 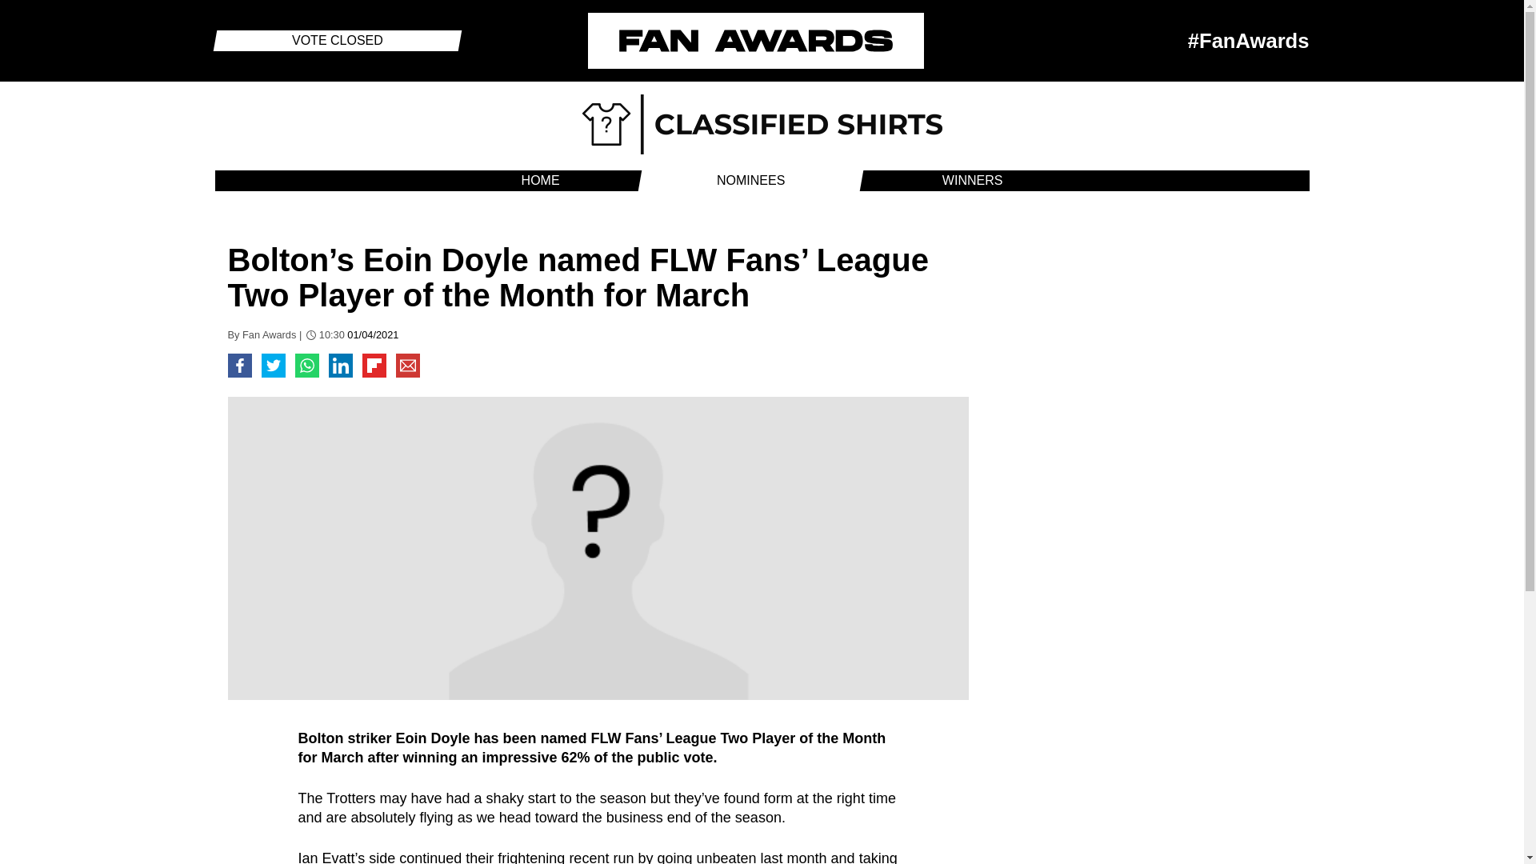 What do you see at coordinates (239, 365) in the screenshot?
I see `share on Facebook` at bounding box center [239, 365].